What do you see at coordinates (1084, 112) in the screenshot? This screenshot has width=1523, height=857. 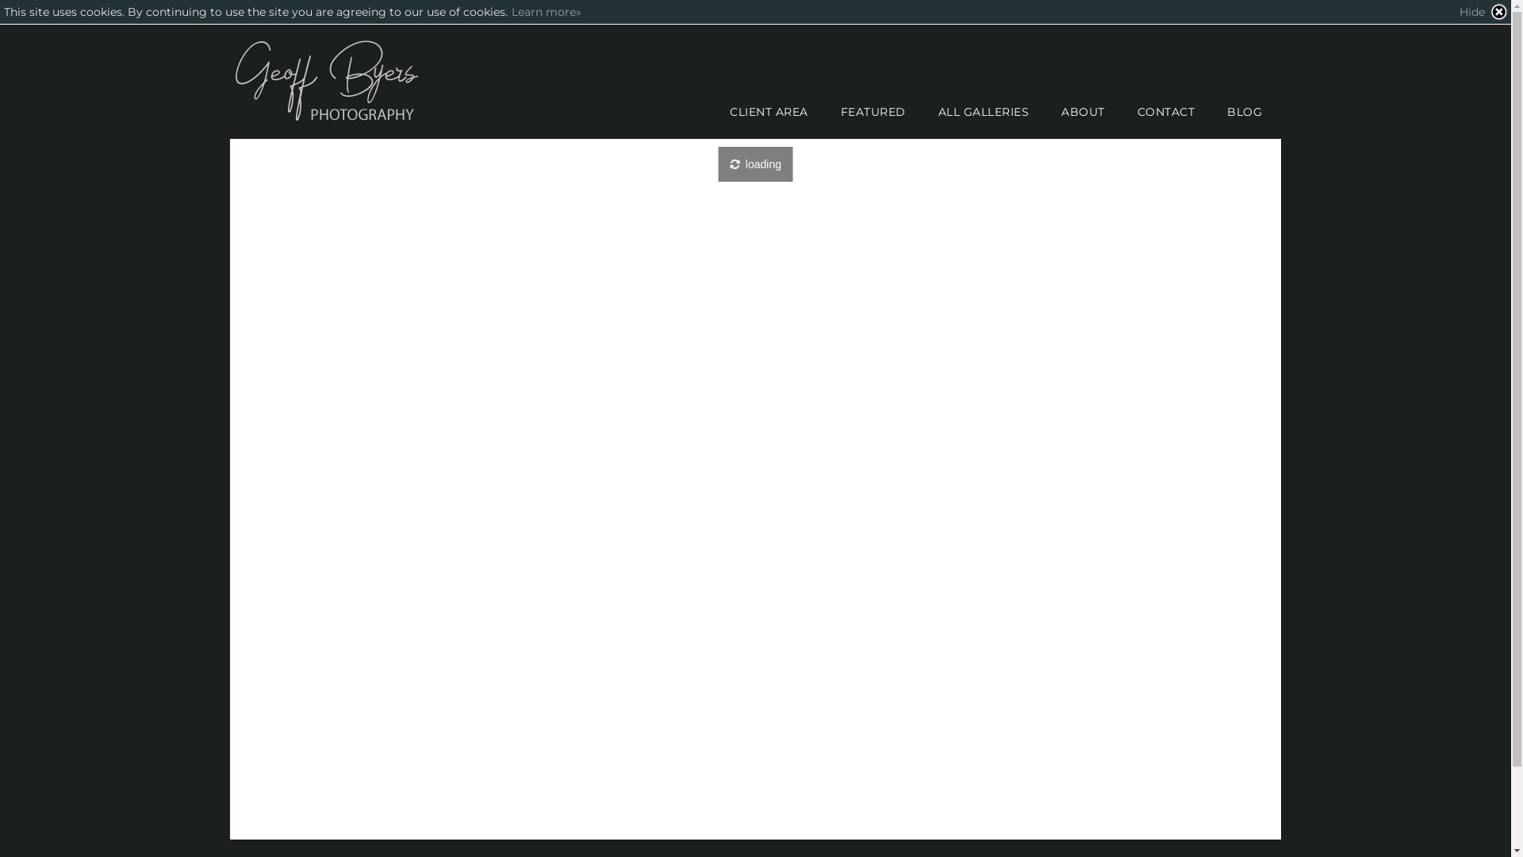 I see `ABOUT` at bounding box center [1084, 112].